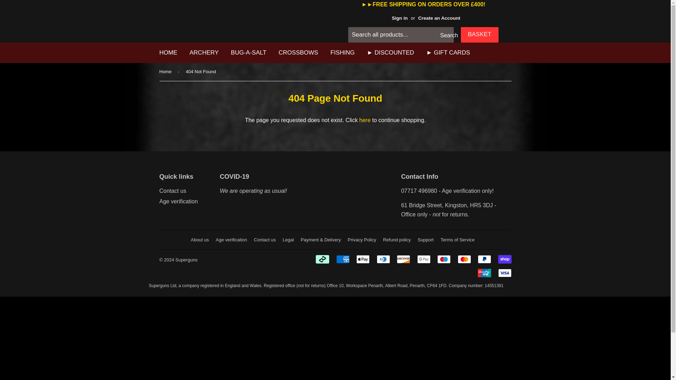  Describe the element at coordinates (484, 273) in the screenshot. I see `Union Pay` at that location.